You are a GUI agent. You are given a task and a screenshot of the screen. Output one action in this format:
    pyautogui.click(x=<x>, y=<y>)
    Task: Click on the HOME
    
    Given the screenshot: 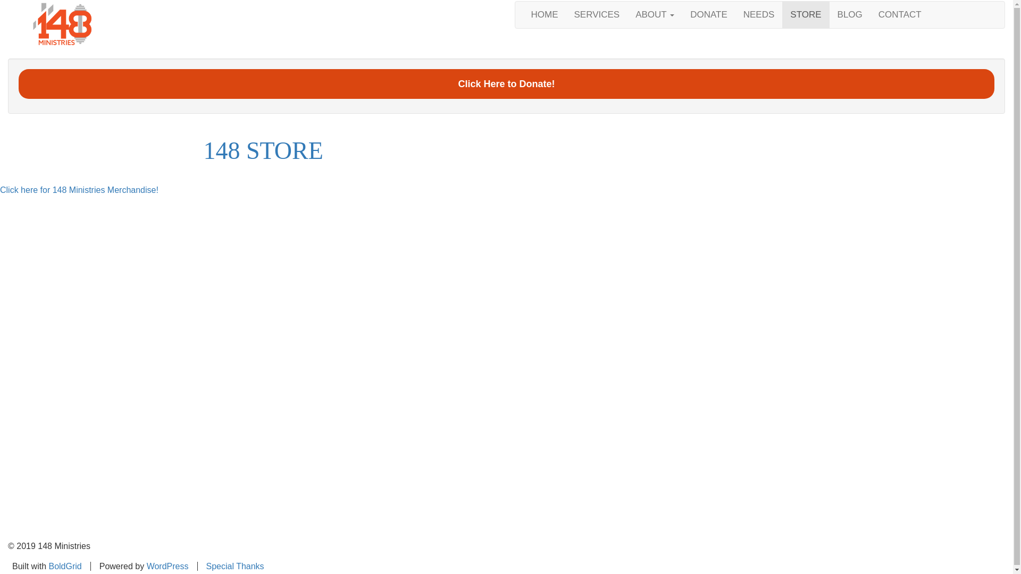 What is the action you would take?
    pyautogui.click(x=545, y=15)
    